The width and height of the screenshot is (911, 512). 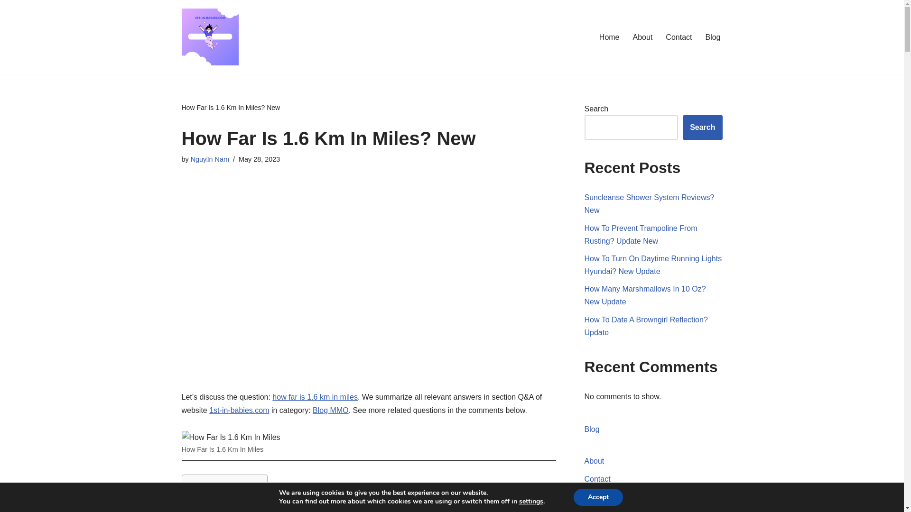 What do you see at coordinates (369, 288) in the screenshot?
I see `Advertisement` at bounding box center [369, 288].